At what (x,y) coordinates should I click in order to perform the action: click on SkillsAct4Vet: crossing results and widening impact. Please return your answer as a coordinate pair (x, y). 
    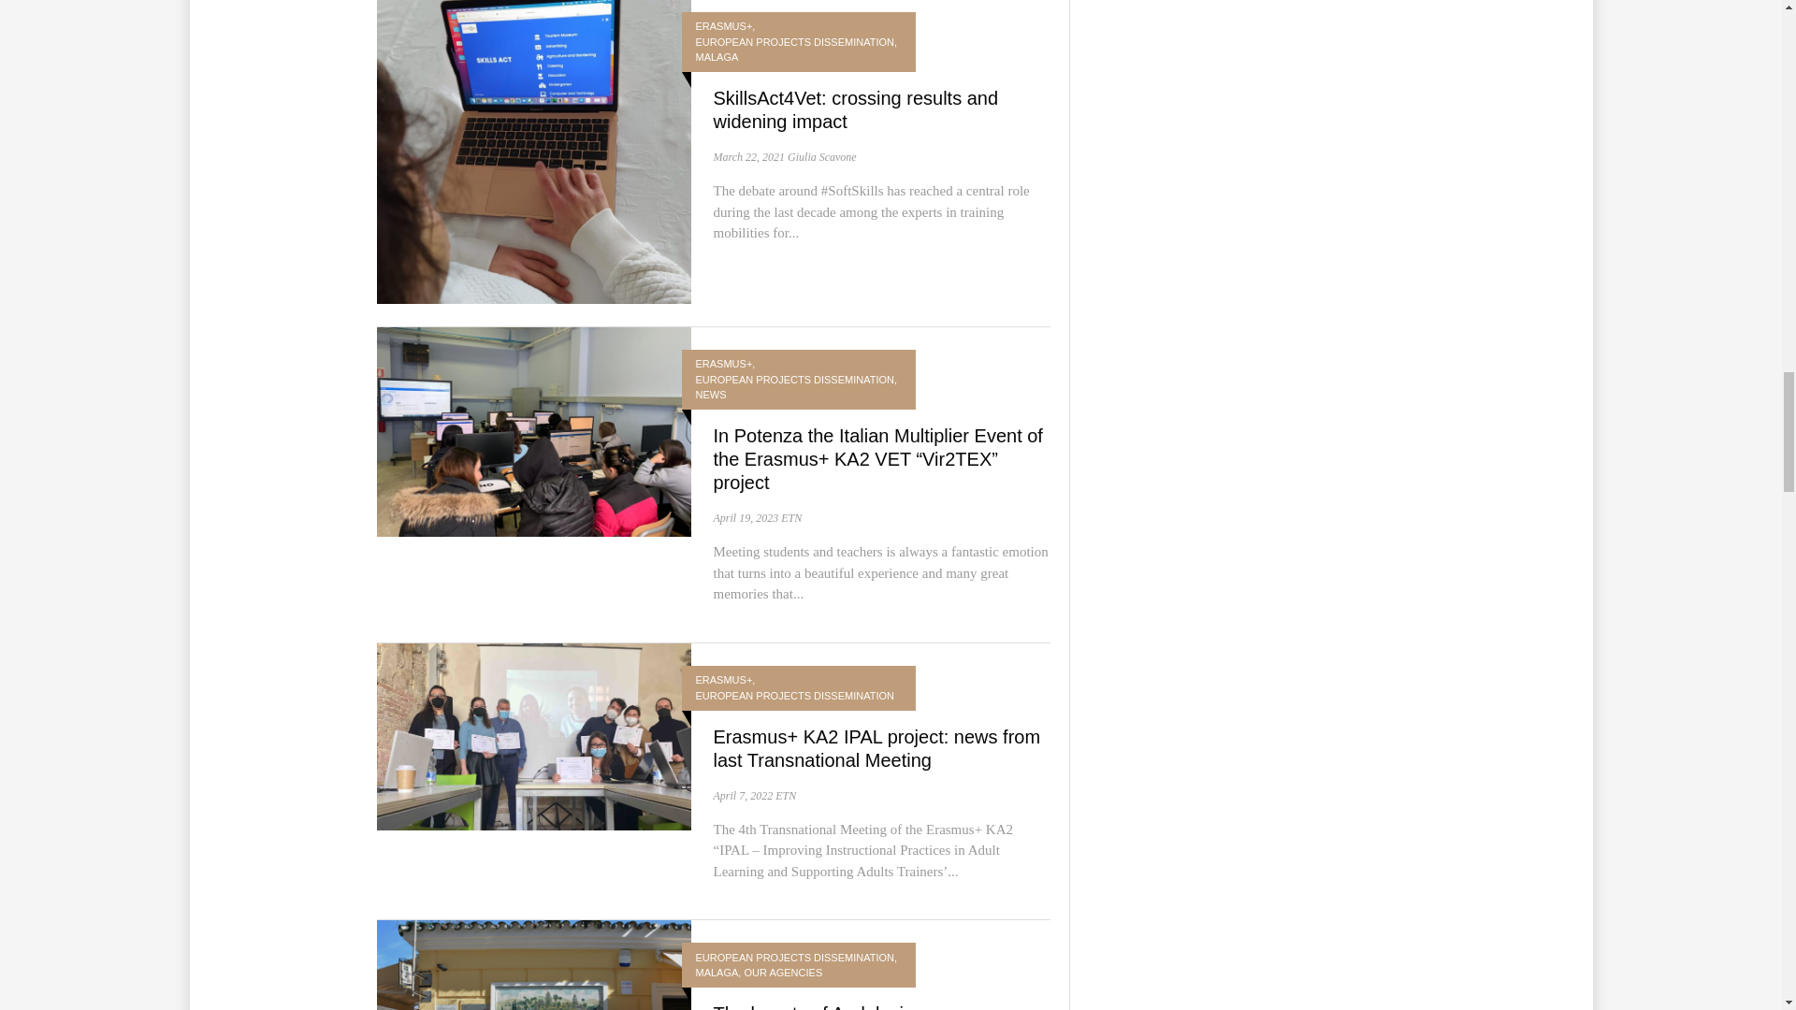
    Looking at the image, I should click on (855, 109).